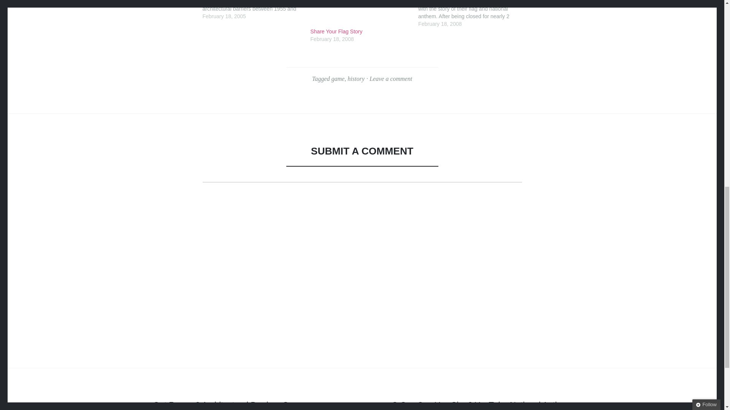  I want to click on Share Your Flag Story, so click(360, 12).